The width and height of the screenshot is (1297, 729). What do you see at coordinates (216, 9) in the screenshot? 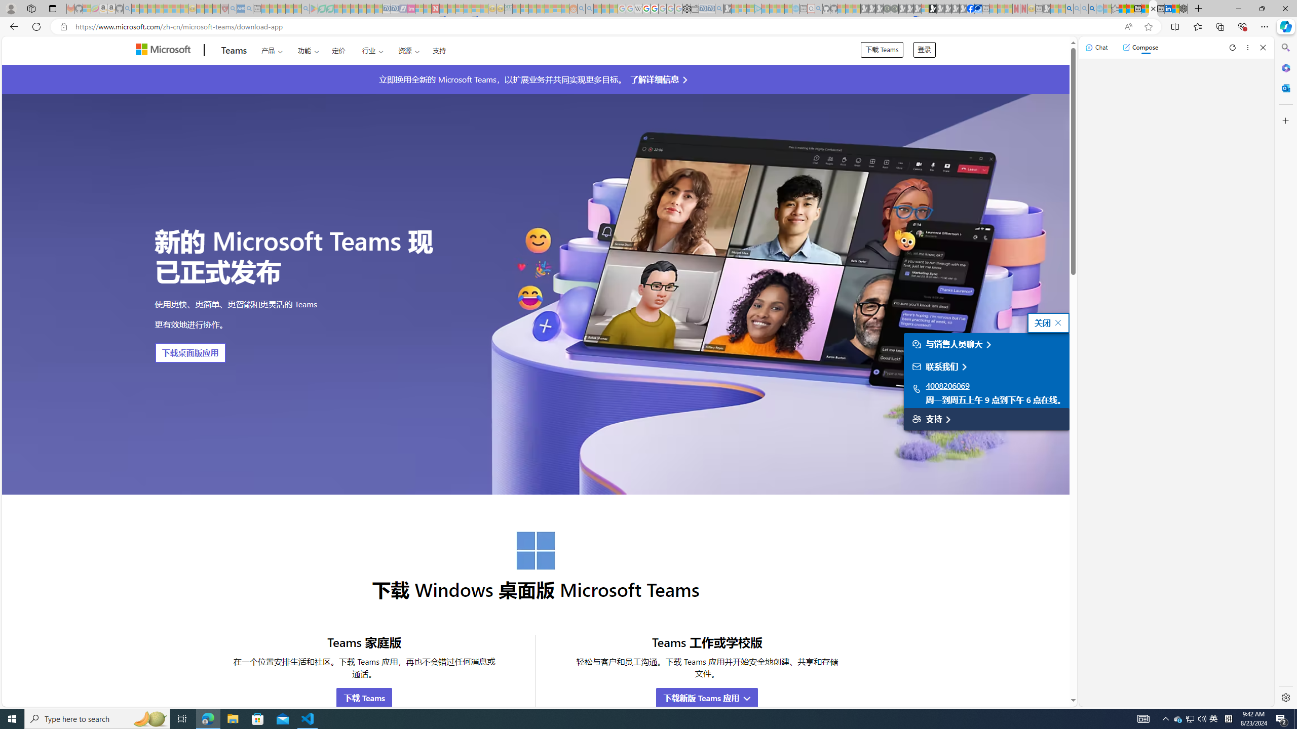
I see `Local - MSN - Sleeping` at bounding box center [216, 9].